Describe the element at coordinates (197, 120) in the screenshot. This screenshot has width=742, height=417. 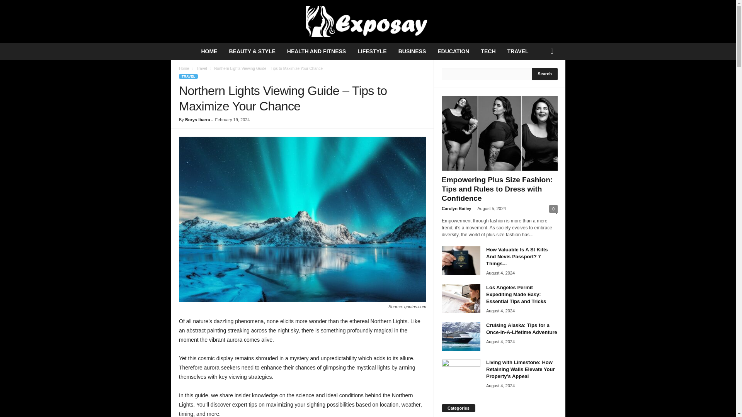
I see `Borys Ibarra` at that location.